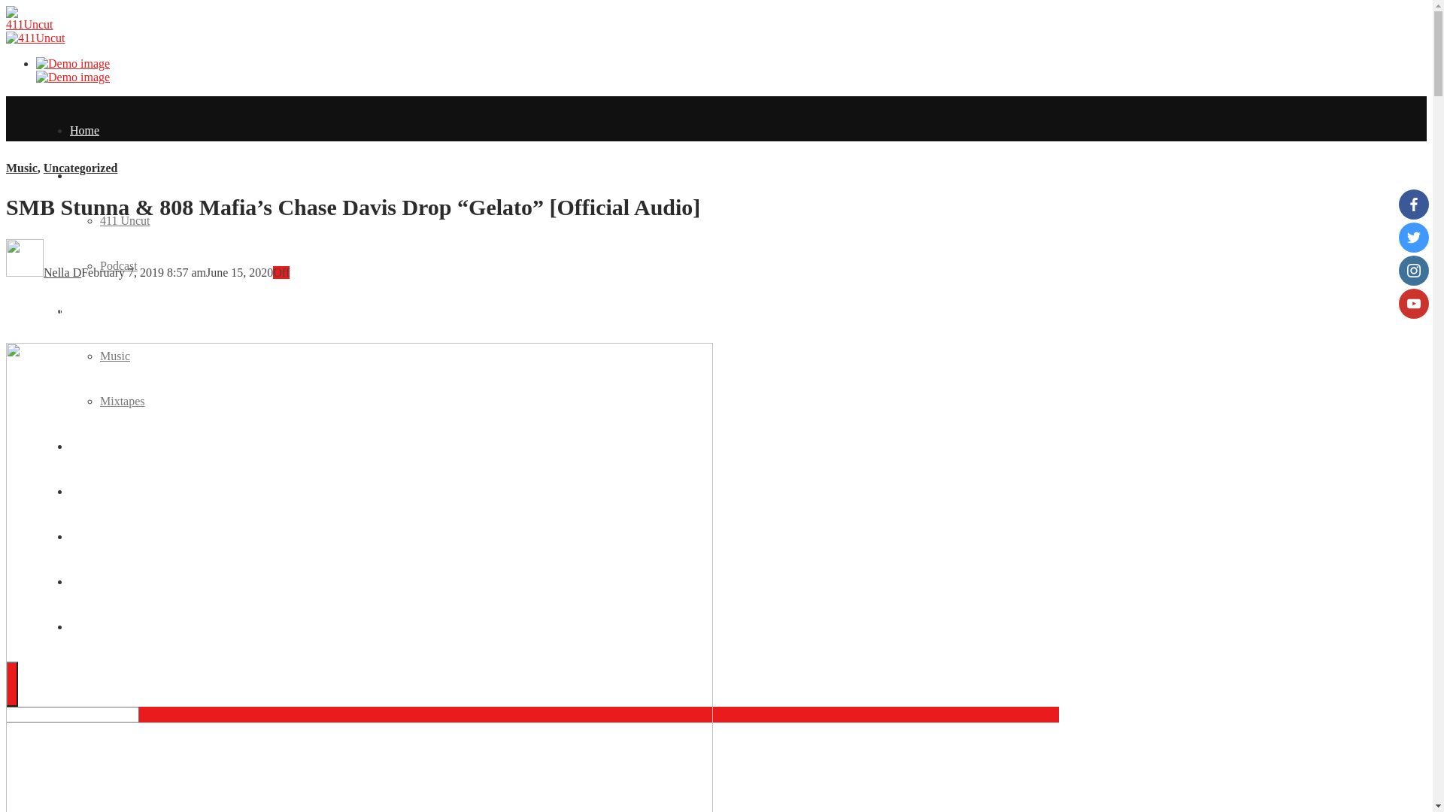 Image resolution: width=1444 pixels, height=812 pixels. What do you see at coordinates (85, 311) in the screenshot?
I see `Audio` at bounding box center [85, 311].